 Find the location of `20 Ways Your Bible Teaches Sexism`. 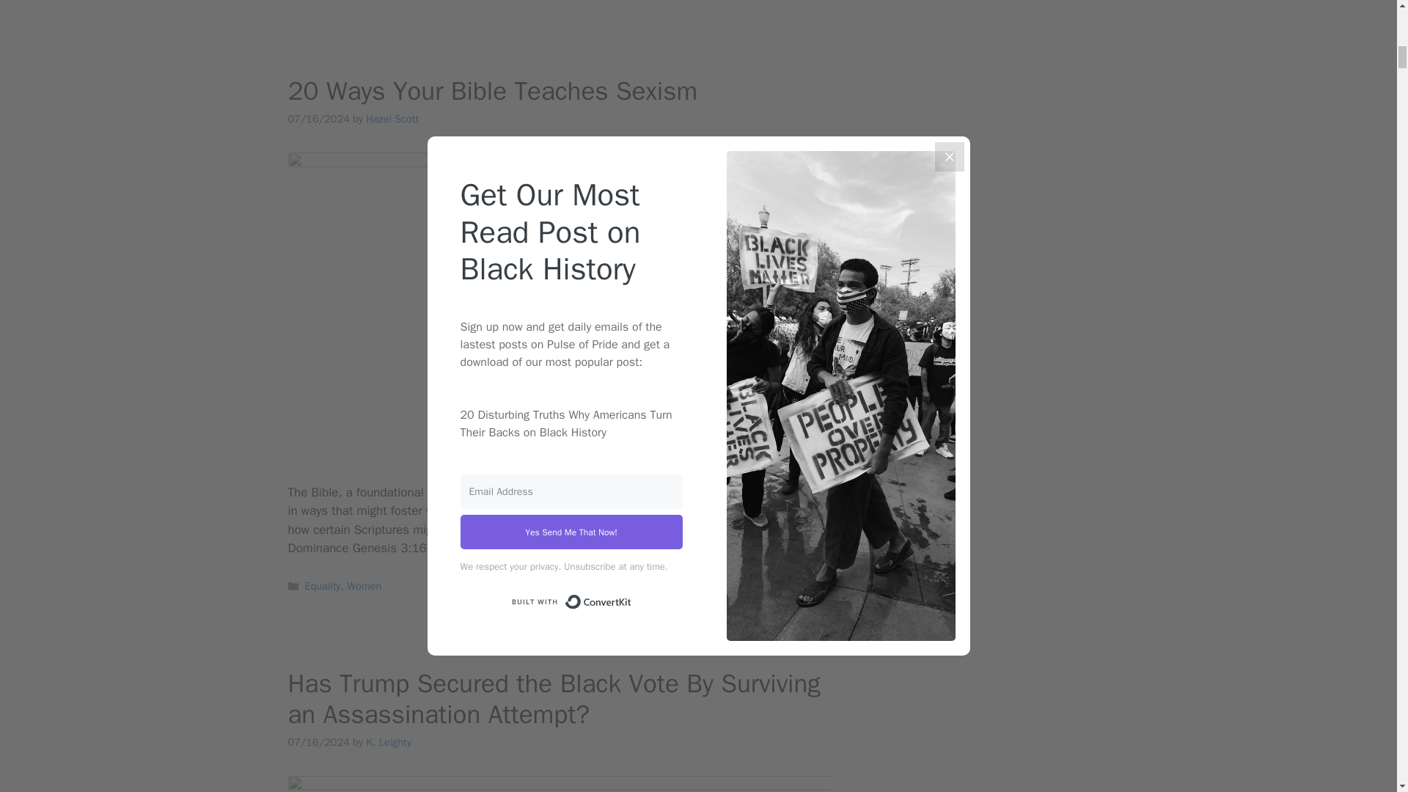

20 Ways Your Bible Teaches Sexism is located at coordinates (733, 548).